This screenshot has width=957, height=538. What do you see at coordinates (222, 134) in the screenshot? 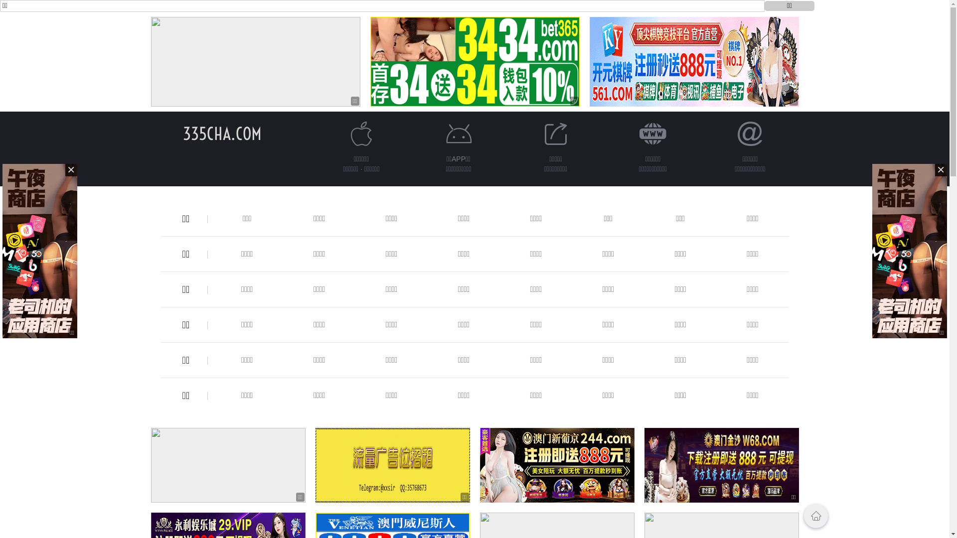
I see `335CHA.COM` at bounding box center [222, 134].